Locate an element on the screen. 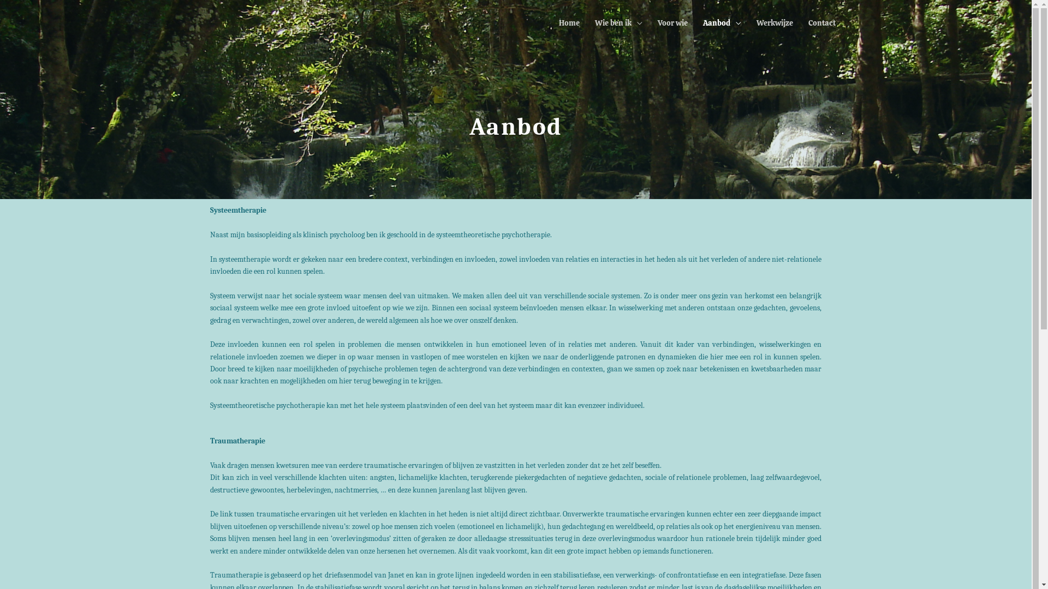 The height and width of the screenshot is (589, 1048). Voor wie is located at coordinates (672, 23).